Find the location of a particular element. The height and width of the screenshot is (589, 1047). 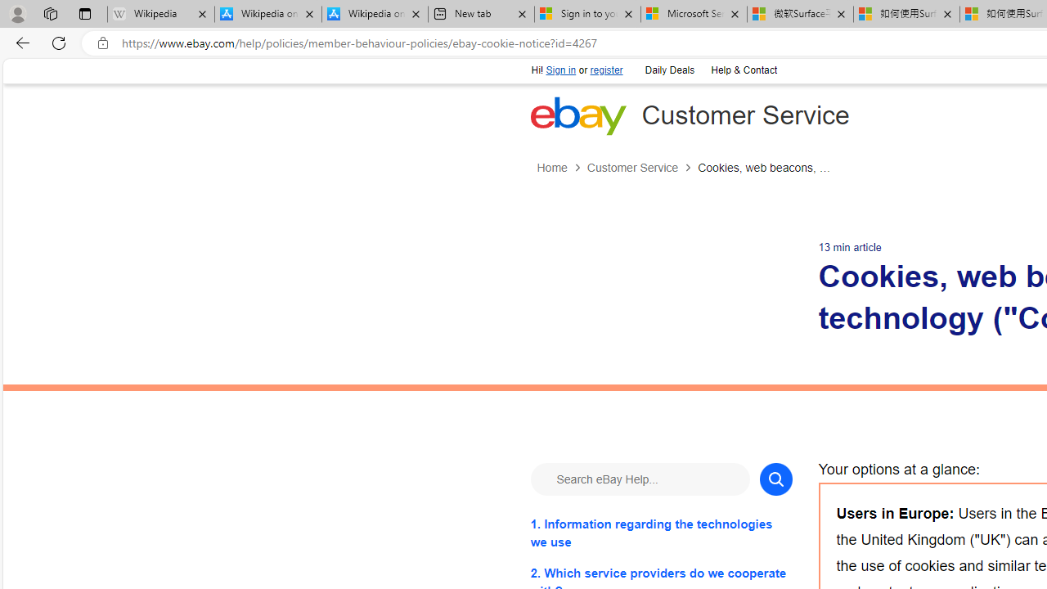

Help & Contact is located at coordinates (743, 69).